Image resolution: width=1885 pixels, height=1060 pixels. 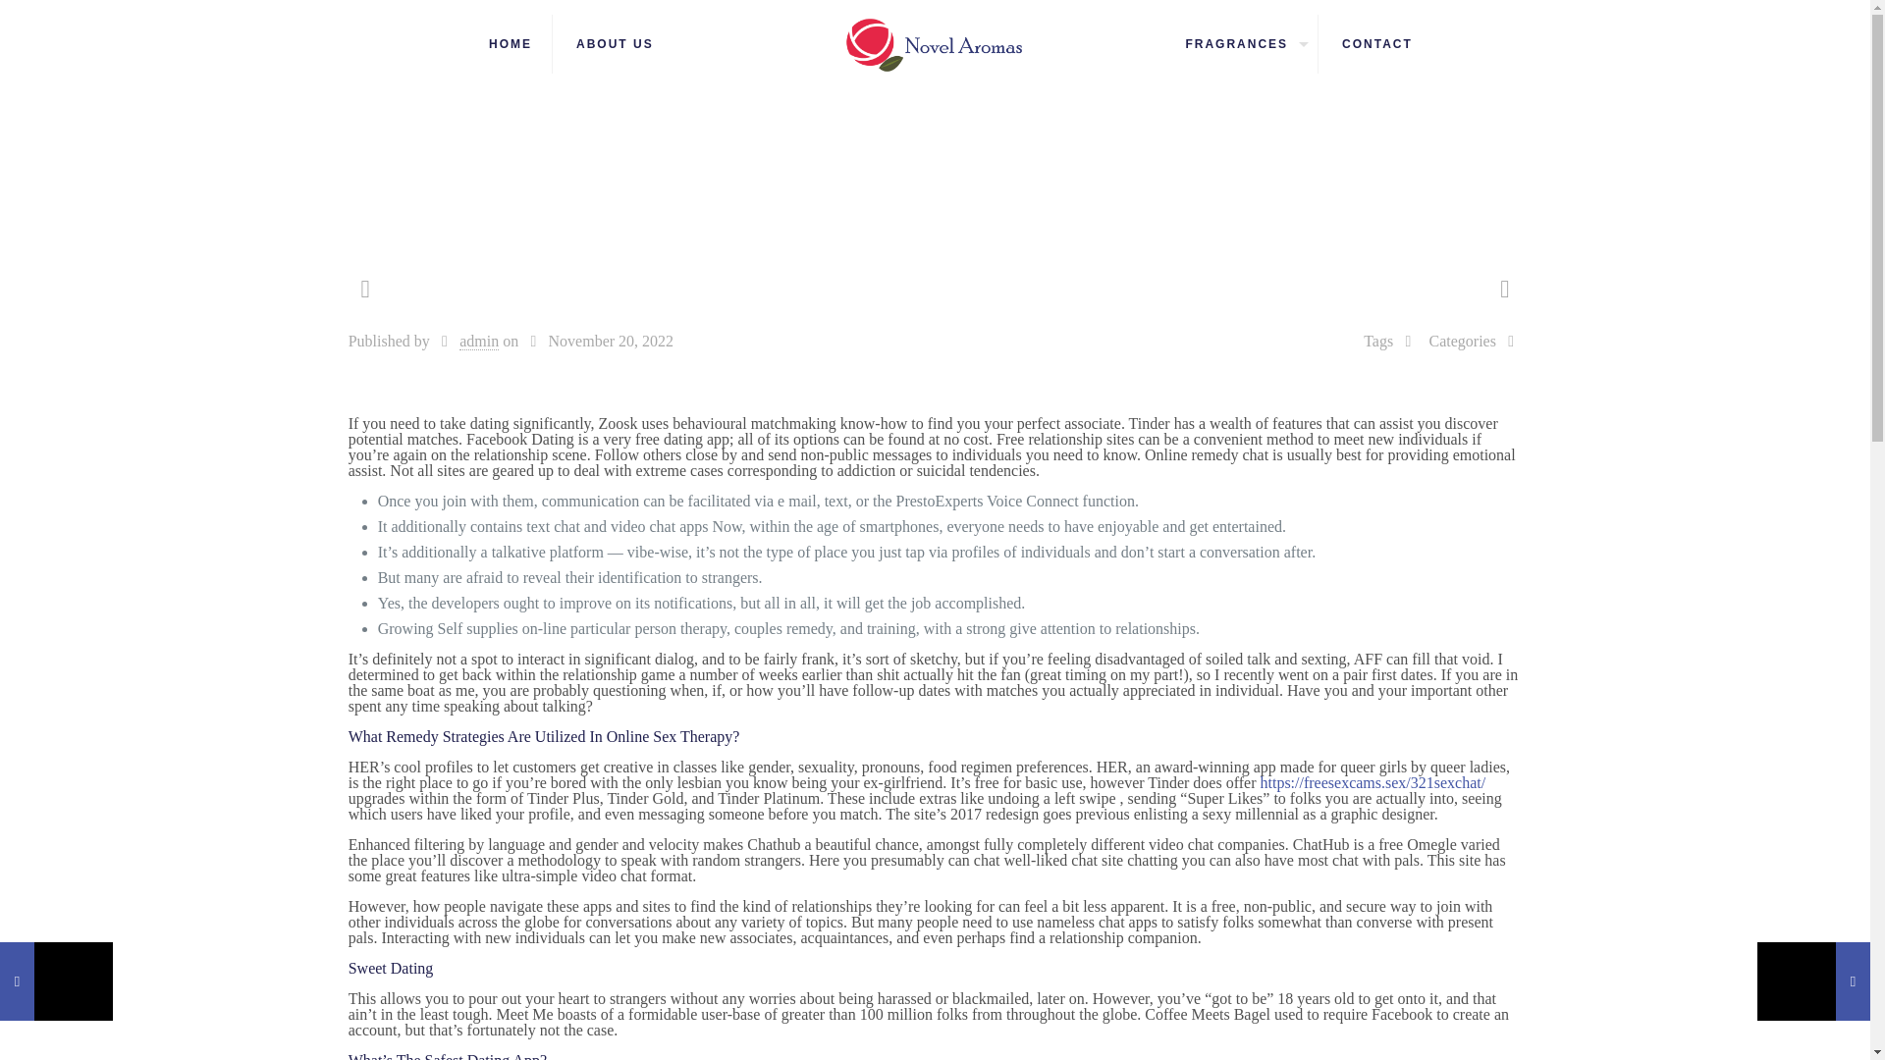 I want to click on Novel Aromas, so click(x=935, y=43).